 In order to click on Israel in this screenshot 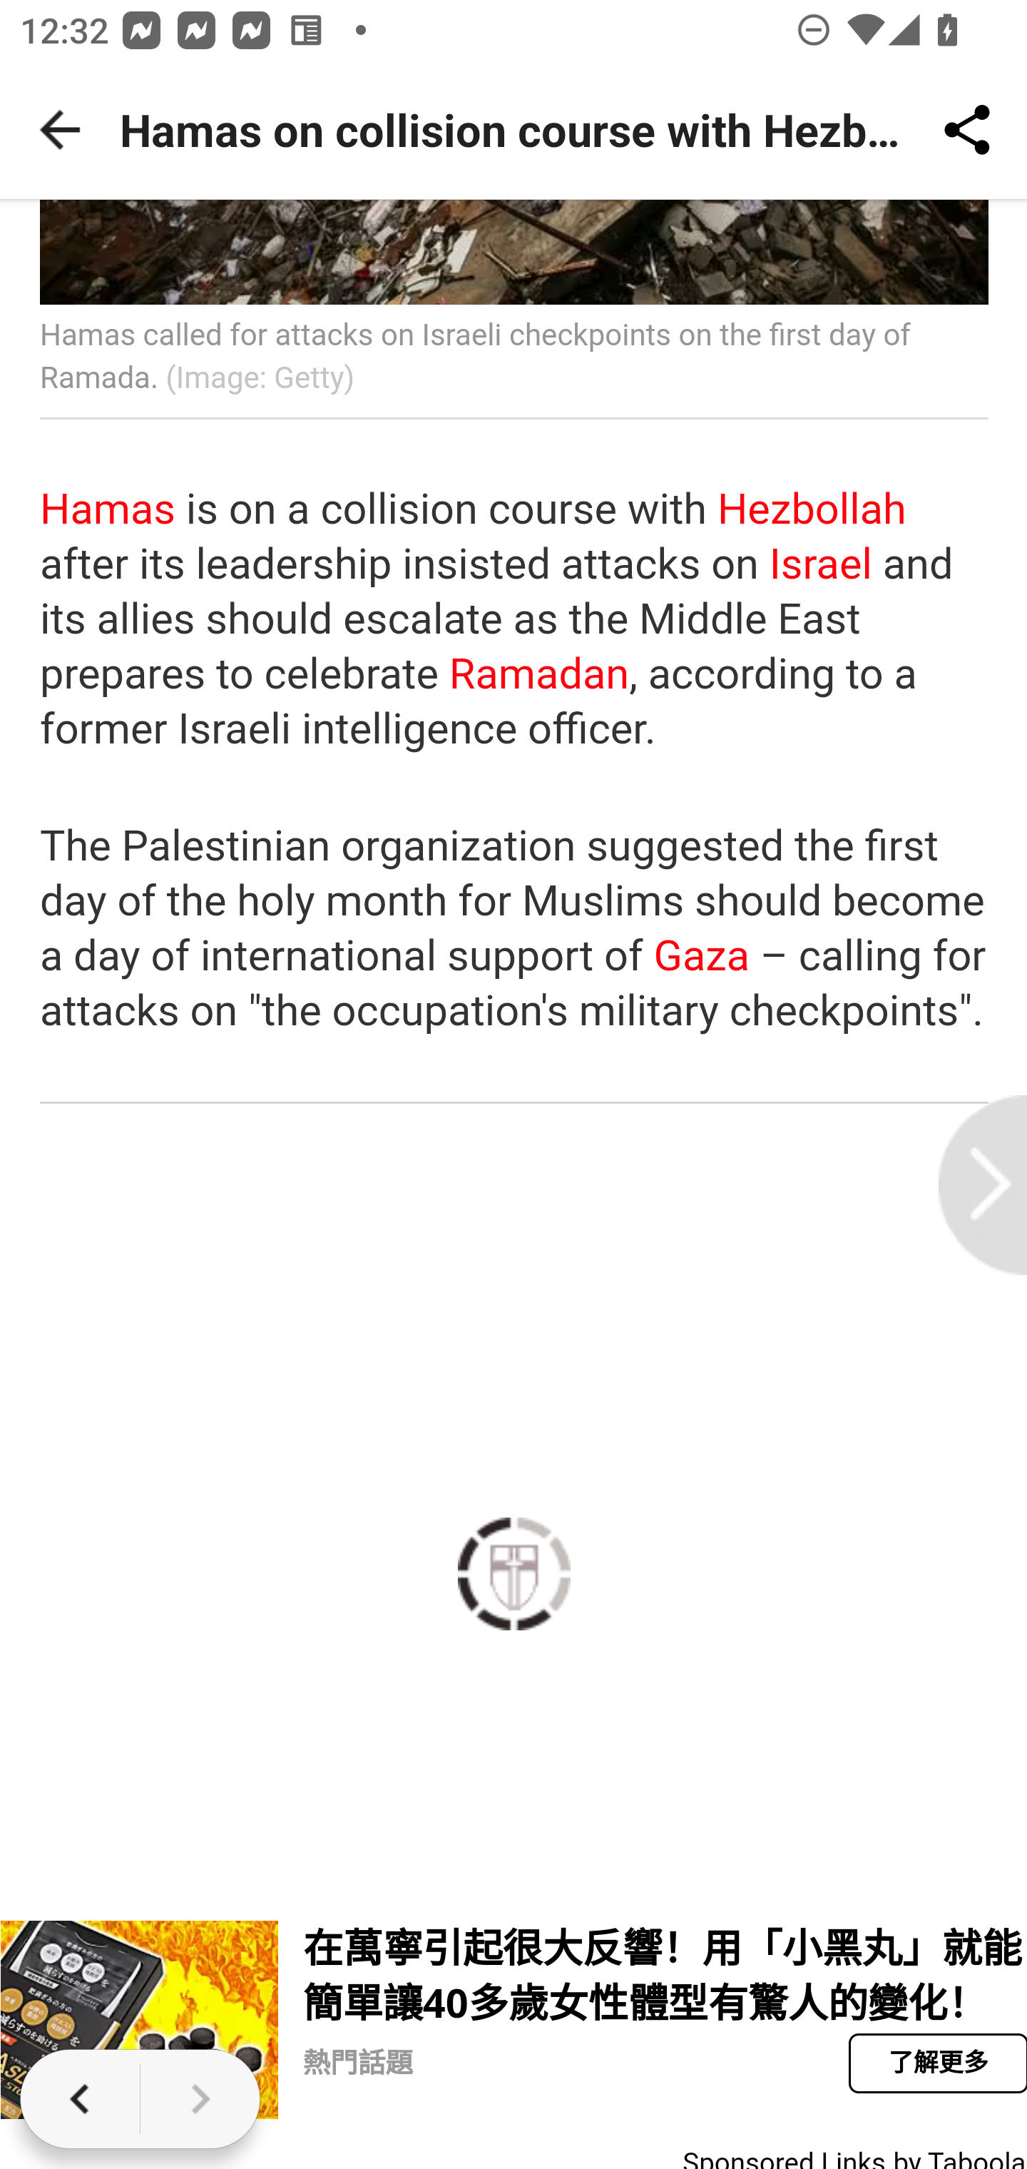, I will do `click(822, 565)`.